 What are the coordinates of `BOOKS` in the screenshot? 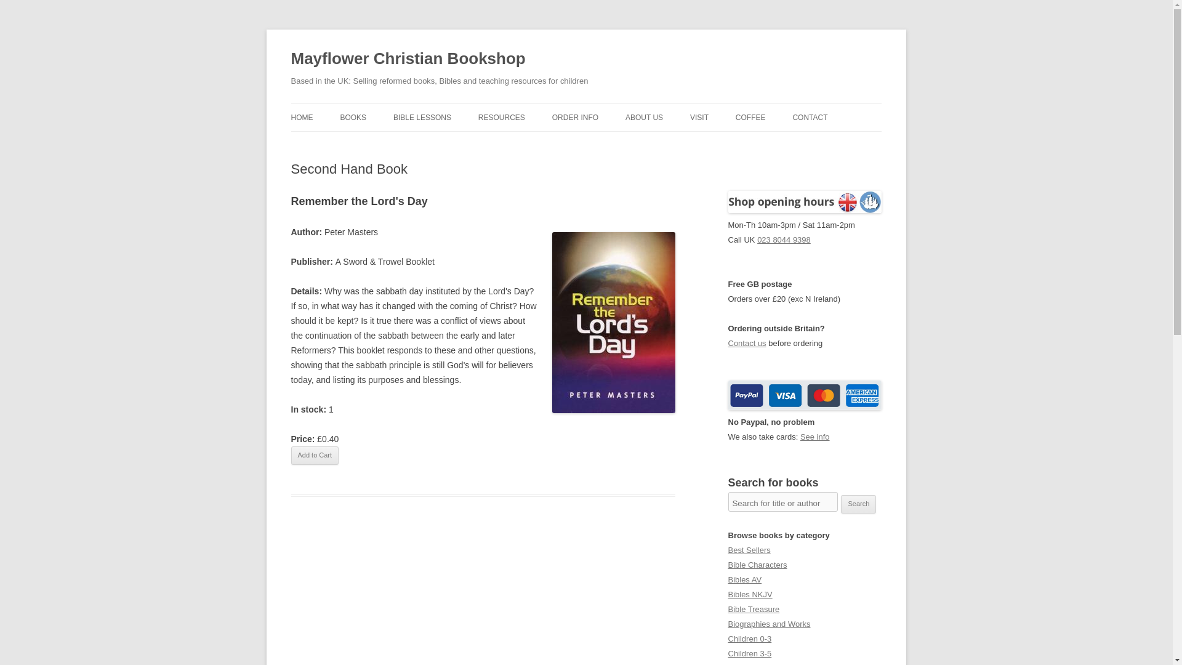 It's located at (353, 117).